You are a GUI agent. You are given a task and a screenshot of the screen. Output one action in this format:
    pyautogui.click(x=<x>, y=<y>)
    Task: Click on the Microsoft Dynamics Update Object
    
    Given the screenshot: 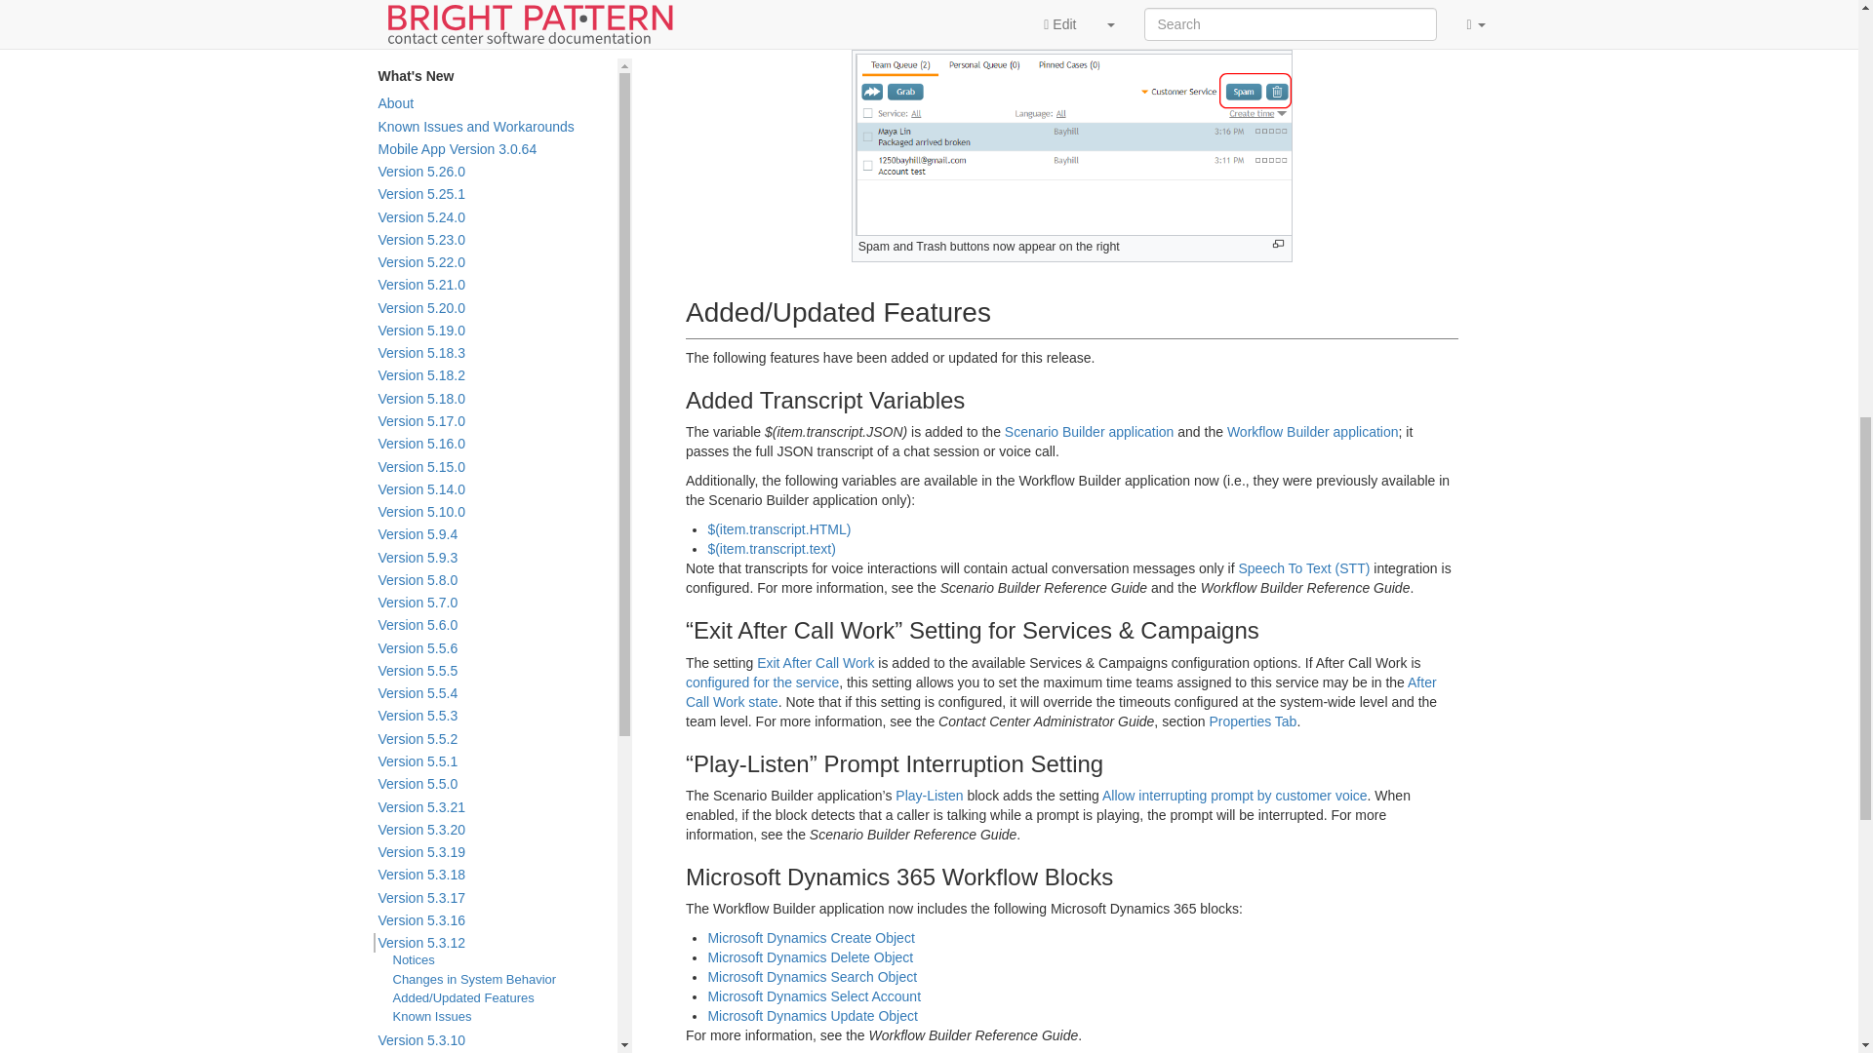 What is the action you would take?
    pyautogui.click(x=812, y=1015)
    